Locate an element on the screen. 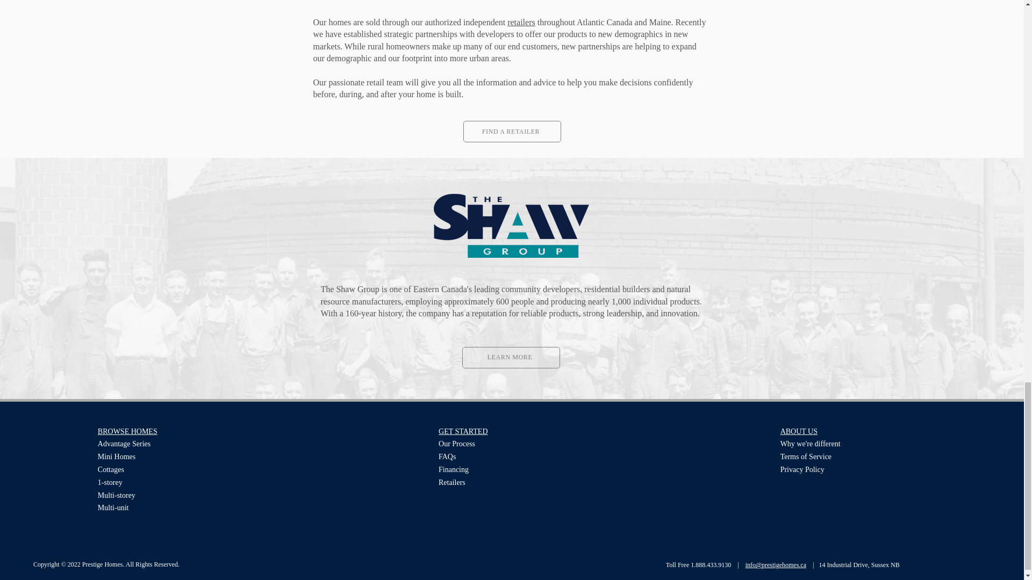 The image size is (1032, 580). GET STARTED is located at coordinates (463, 431).